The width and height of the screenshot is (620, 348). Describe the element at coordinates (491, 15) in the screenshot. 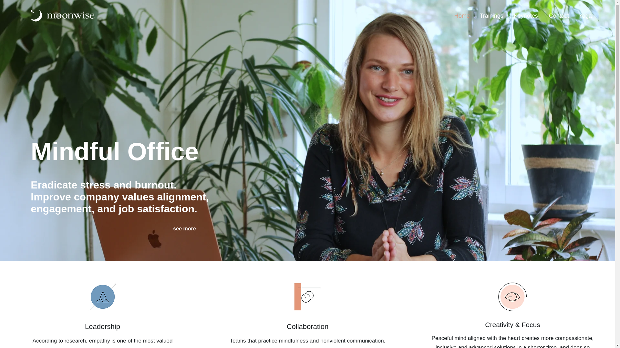

I see `Trainings` at that location.